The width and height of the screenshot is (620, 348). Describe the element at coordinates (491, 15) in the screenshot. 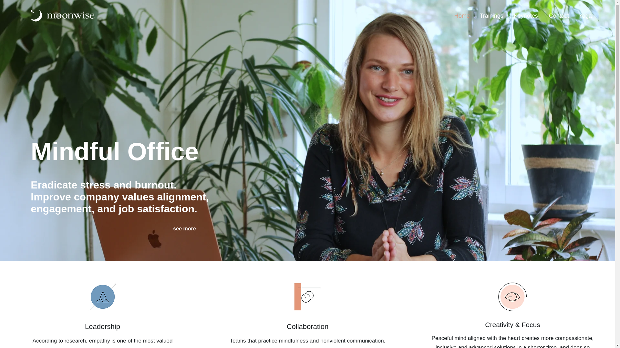

I see `Trainings` at that location.